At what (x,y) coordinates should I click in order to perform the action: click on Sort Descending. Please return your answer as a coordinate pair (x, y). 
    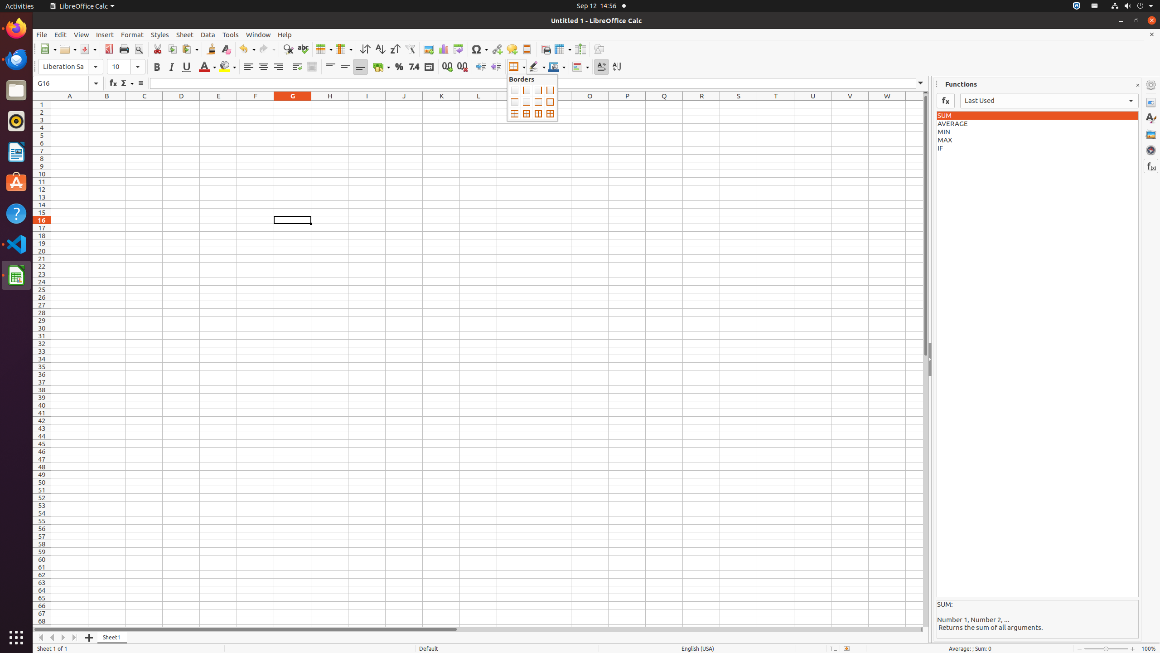
    Looking at the image, I should click on (395, 49).